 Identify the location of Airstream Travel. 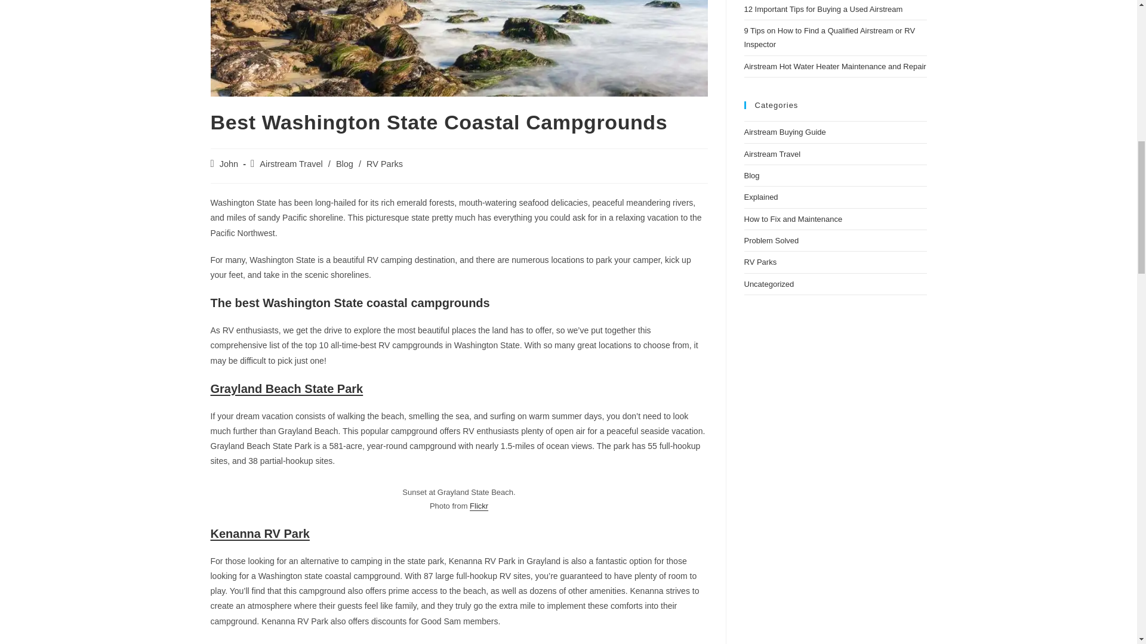
(291, 163).